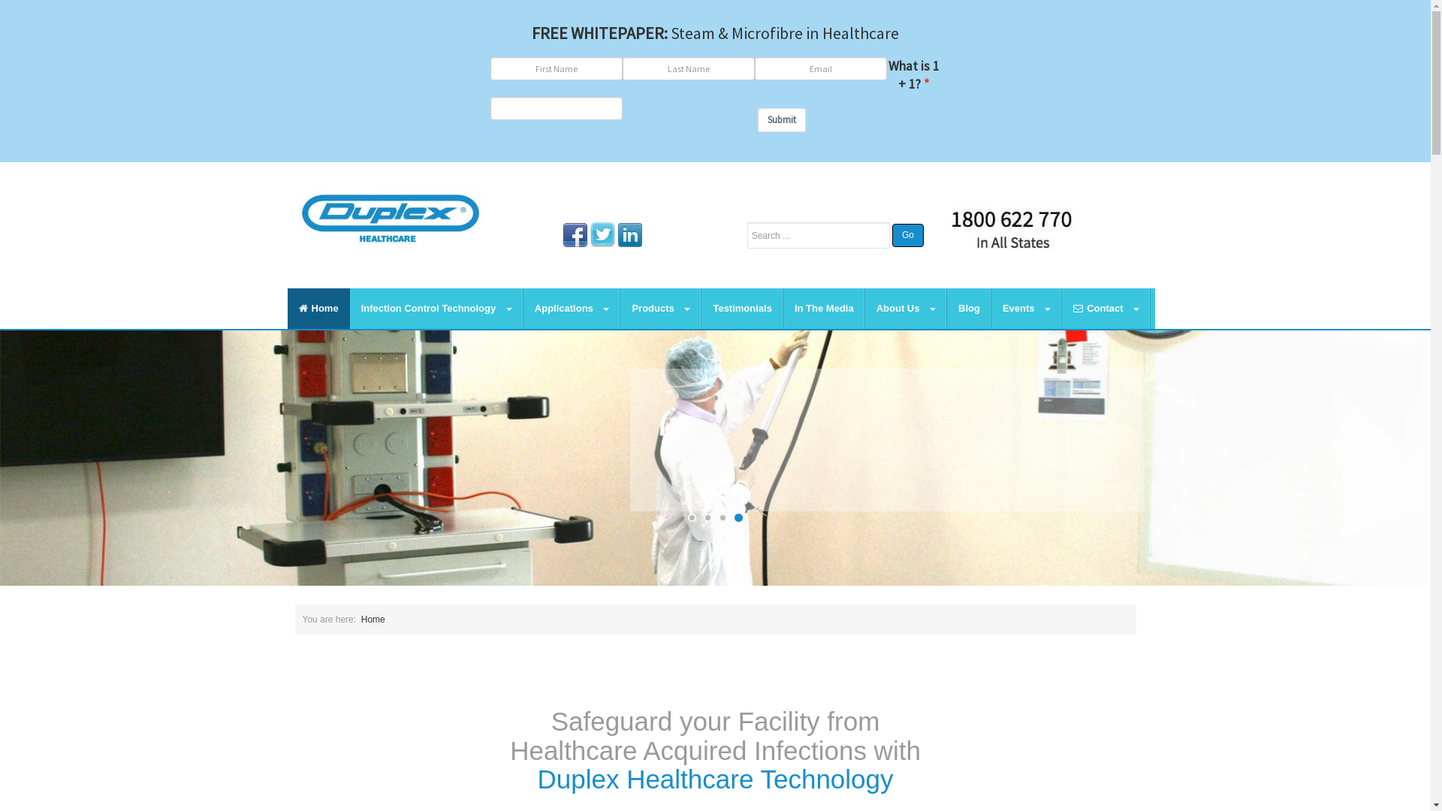  Describe the element at coordinates (690, 493) in the screenshot. I see `FIND OUT HOW` at that location.